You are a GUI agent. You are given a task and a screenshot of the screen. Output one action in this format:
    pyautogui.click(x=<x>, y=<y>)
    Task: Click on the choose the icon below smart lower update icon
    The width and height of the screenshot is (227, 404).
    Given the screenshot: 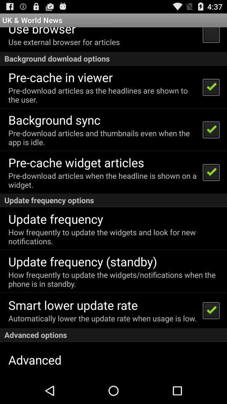 What is the action you would take?
    pyautogui.click(x=103, y=318)
    